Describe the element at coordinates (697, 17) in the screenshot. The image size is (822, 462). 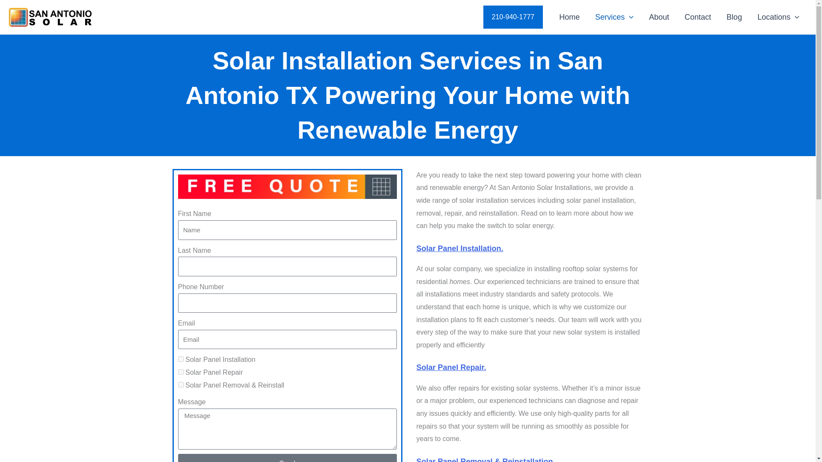
I see `Contact` at that location.